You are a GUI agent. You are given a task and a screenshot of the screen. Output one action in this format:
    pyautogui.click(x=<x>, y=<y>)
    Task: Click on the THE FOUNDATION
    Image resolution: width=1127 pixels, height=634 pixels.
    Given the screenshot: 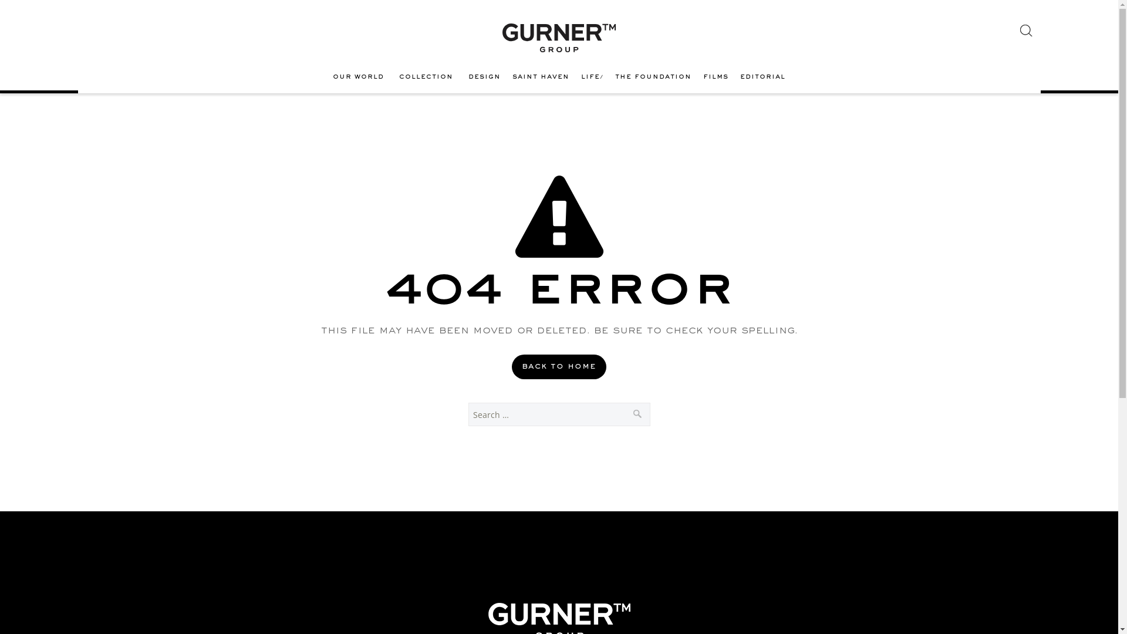 What is the action you would take?
    pyautogui.click(x=653, y=77)
    